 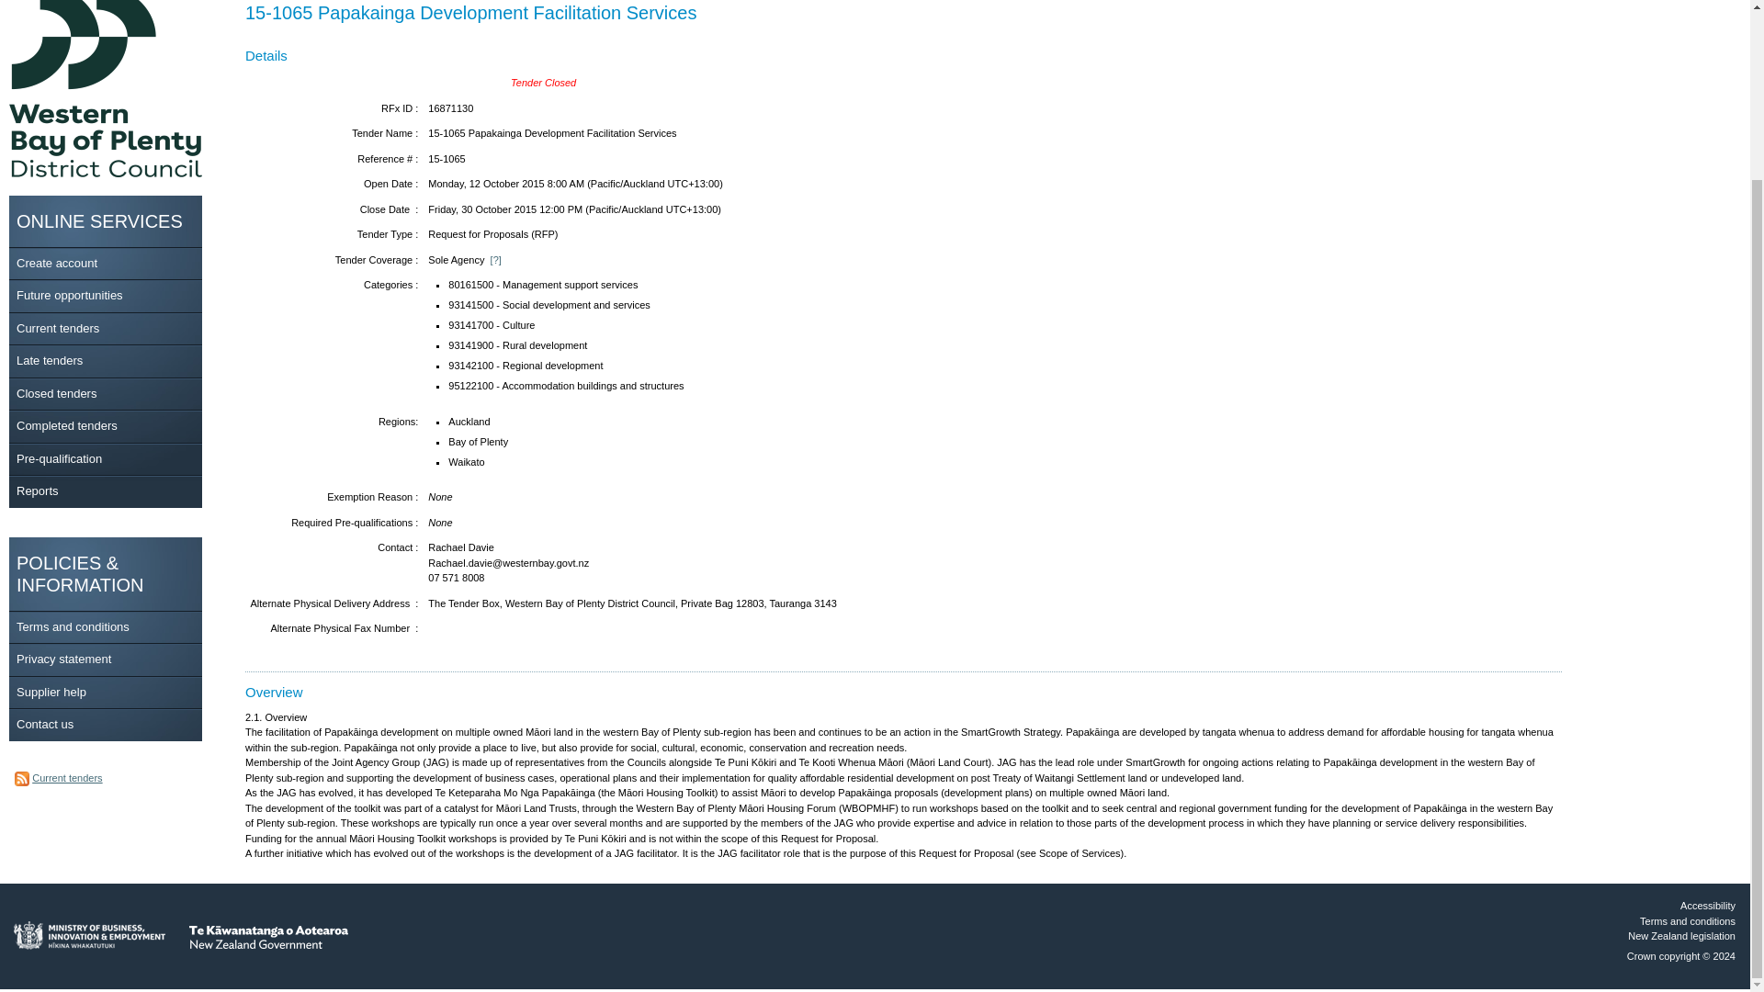 What do you see at coordinates (1688, 920) in the screenshot?
I see `Terms and Conditions` at bounding box center [1688, 920].